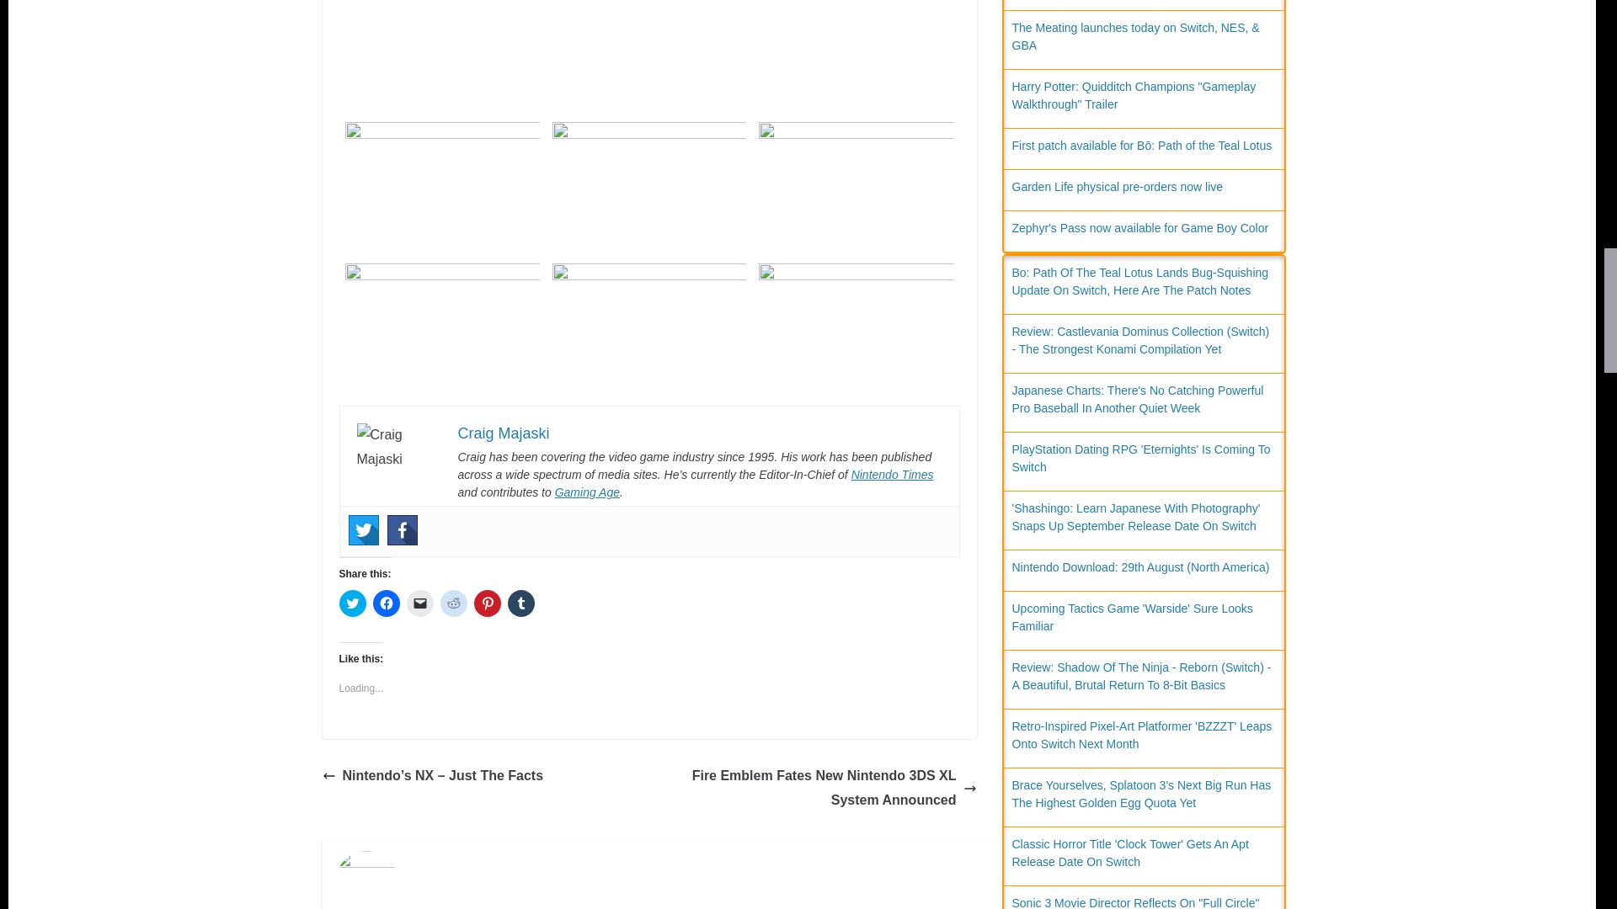  I want to click on Click to share on Tumblr, so click(520, 603).